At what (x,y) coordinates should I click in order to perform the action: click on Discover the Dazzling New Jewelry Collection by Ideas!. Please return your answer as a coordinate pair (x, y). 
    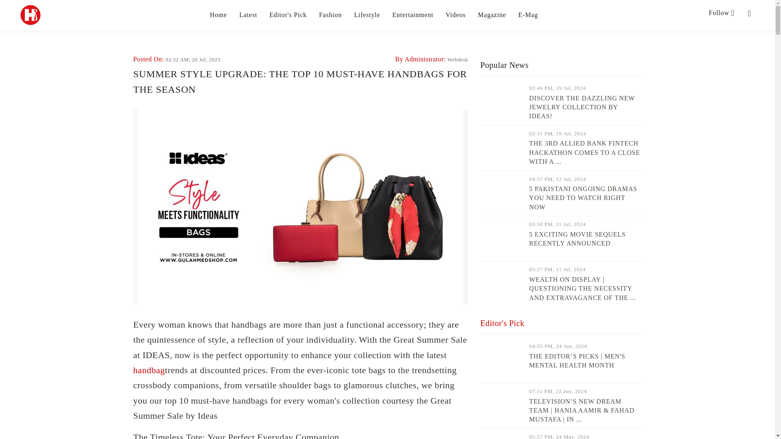
    Looking at the image, I should click on (502, 102).